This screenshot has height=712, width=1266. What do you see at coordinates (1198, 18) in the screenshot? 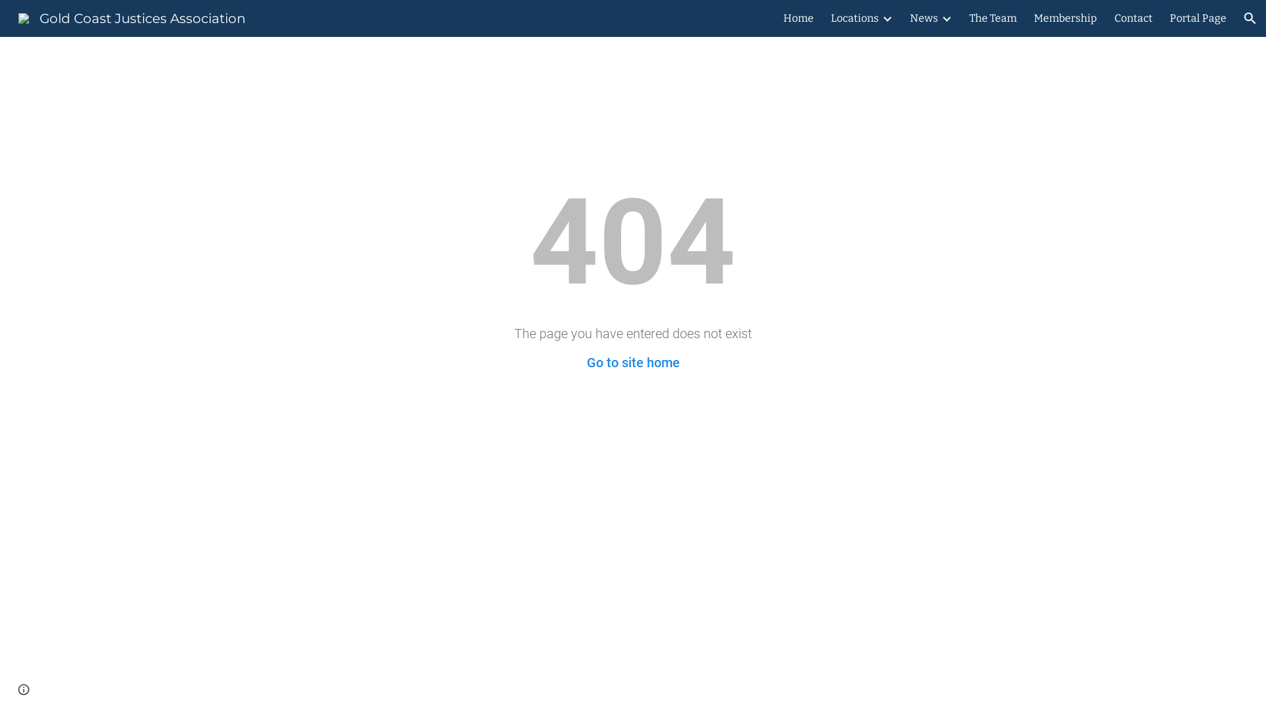
I see `Portal Page` at bounding box center [1198, 18].